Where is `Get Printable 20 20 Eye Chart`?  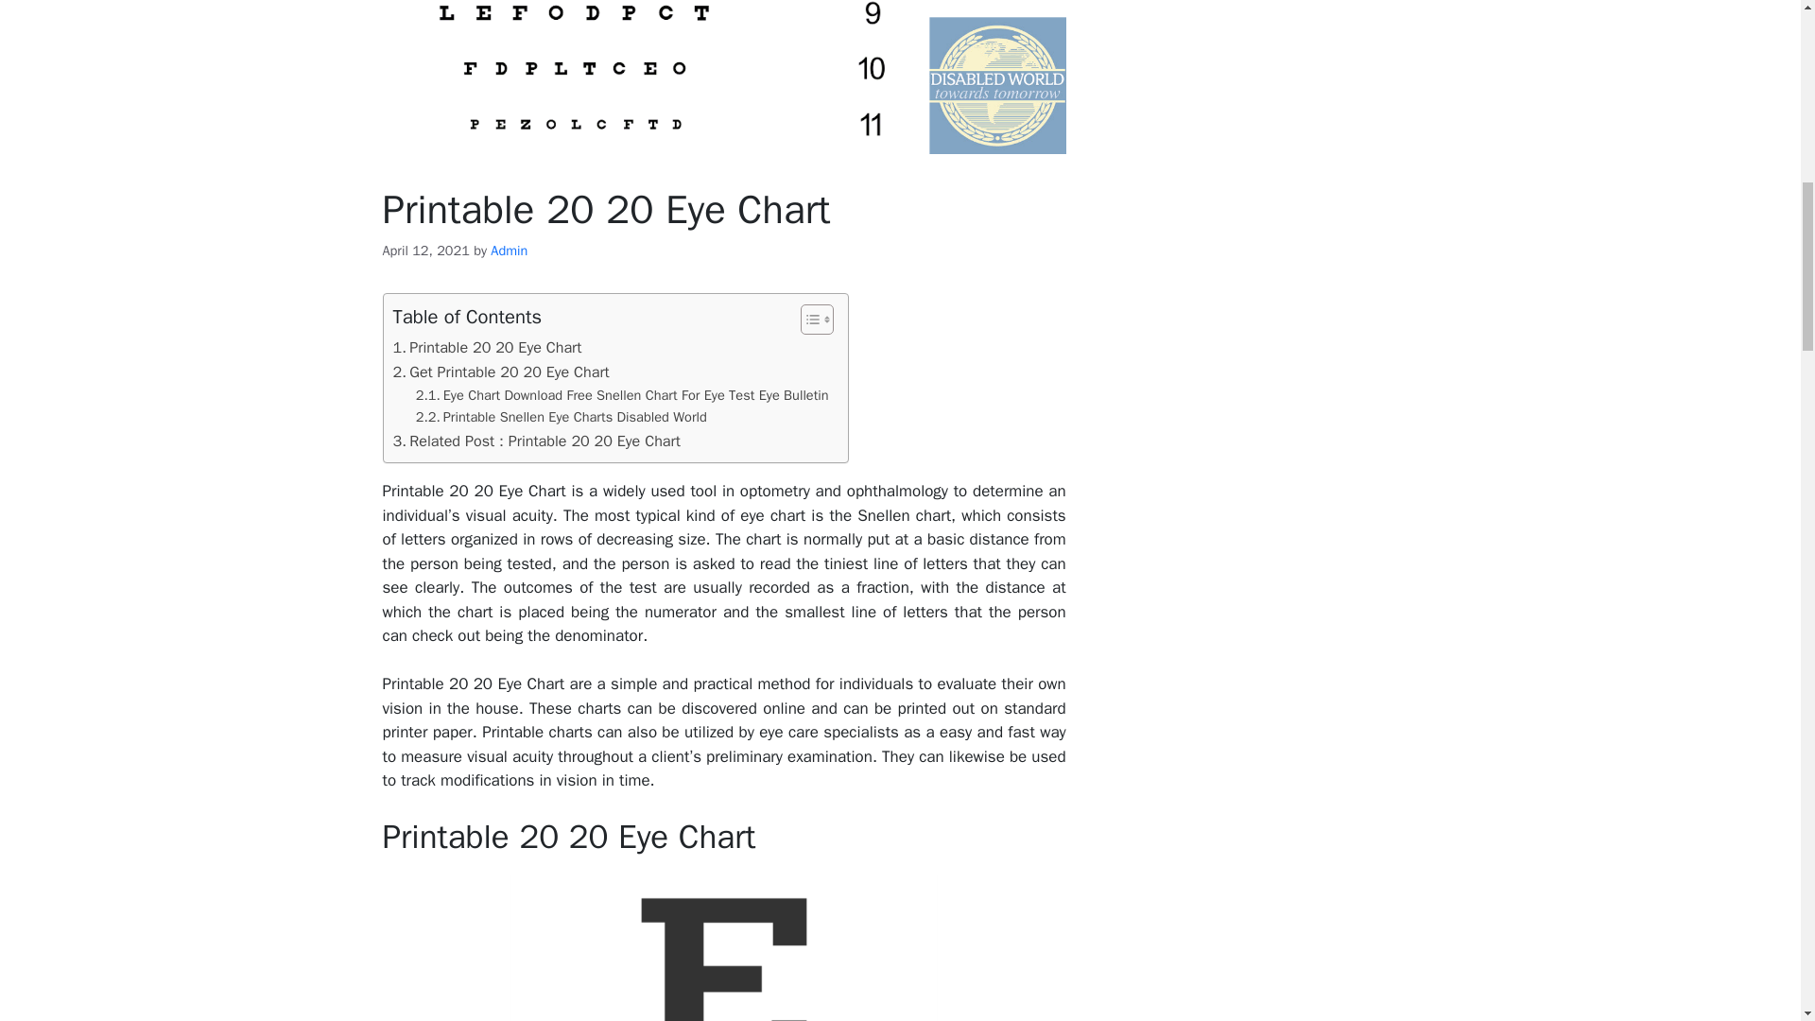 Get Printable 20 20 Eye Chart is located at coordinates (501, 372).